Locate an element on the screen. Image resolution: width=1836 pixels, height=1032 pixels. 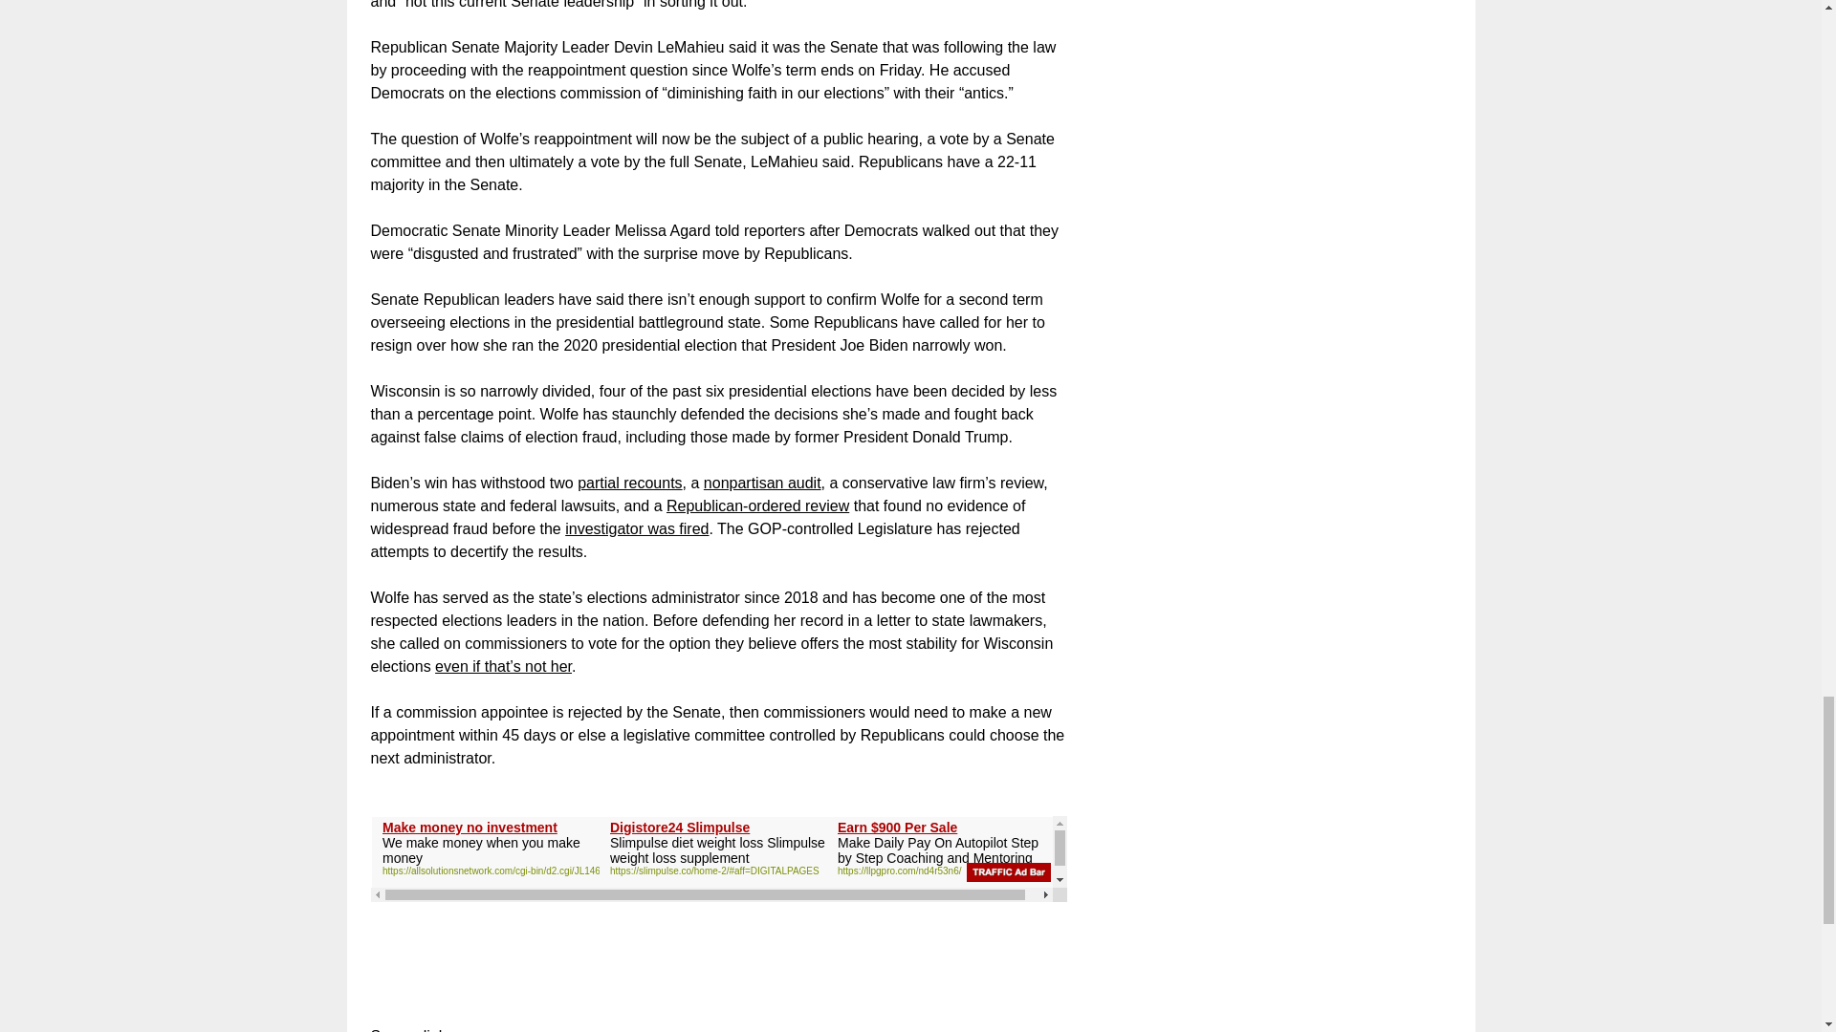
partial recounts is located at coordinates (629, 483).